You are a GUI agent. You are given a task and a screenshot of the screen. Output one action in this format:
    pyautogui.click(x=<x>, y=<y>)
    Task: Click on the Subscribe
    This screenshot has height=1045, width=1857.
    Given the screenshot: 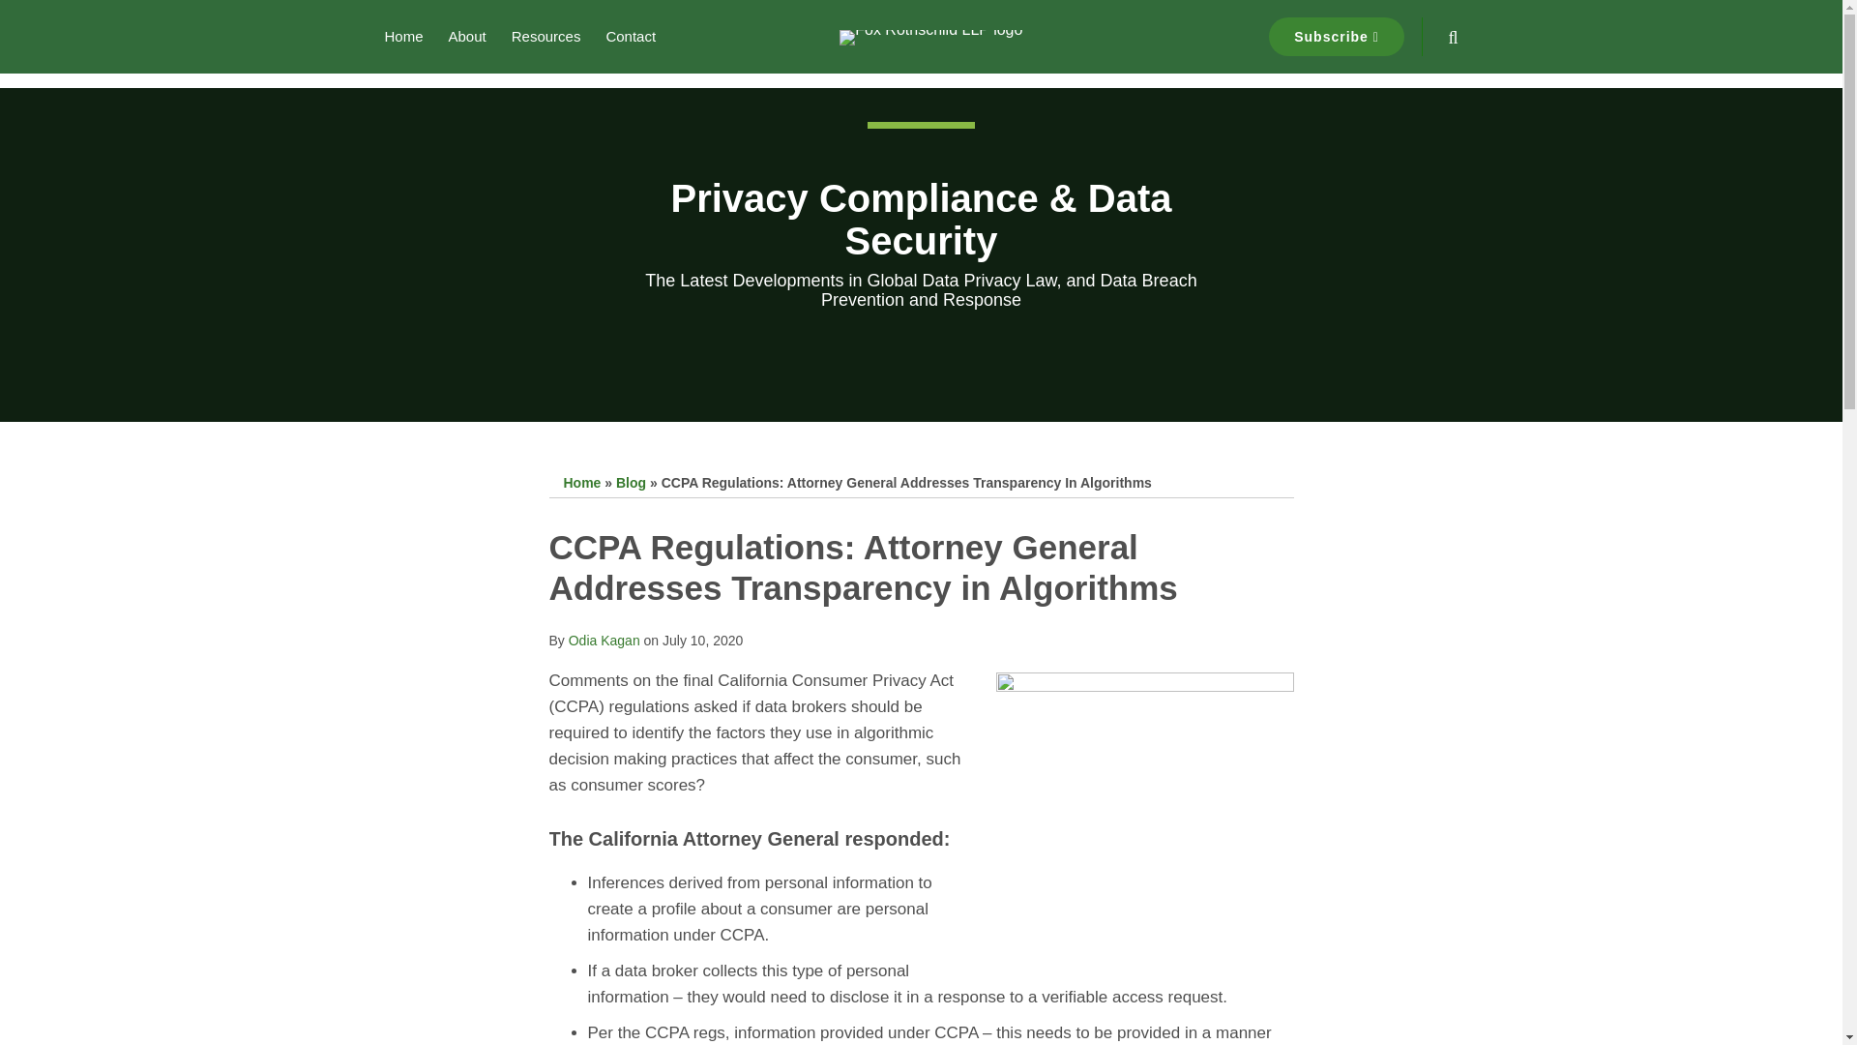 What is the action you would take?
    pyautogui.click(x=1336, y=37)
    